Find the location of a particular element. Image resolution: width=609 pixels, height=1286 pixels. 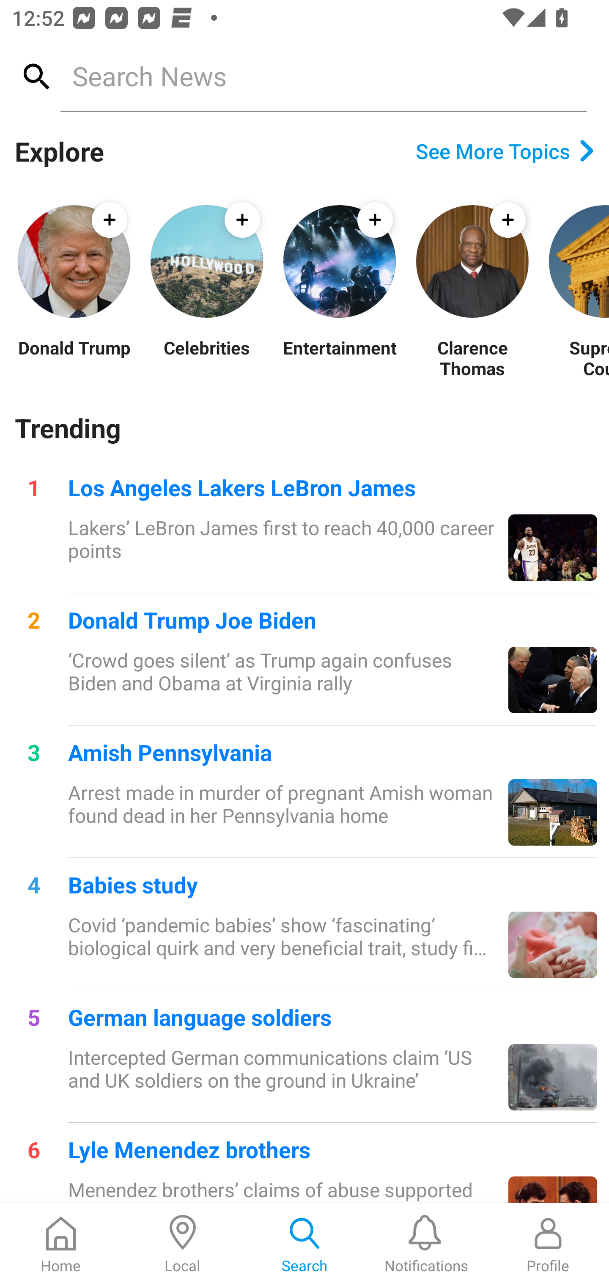

Notifications is located at coordinates (426, 1245).